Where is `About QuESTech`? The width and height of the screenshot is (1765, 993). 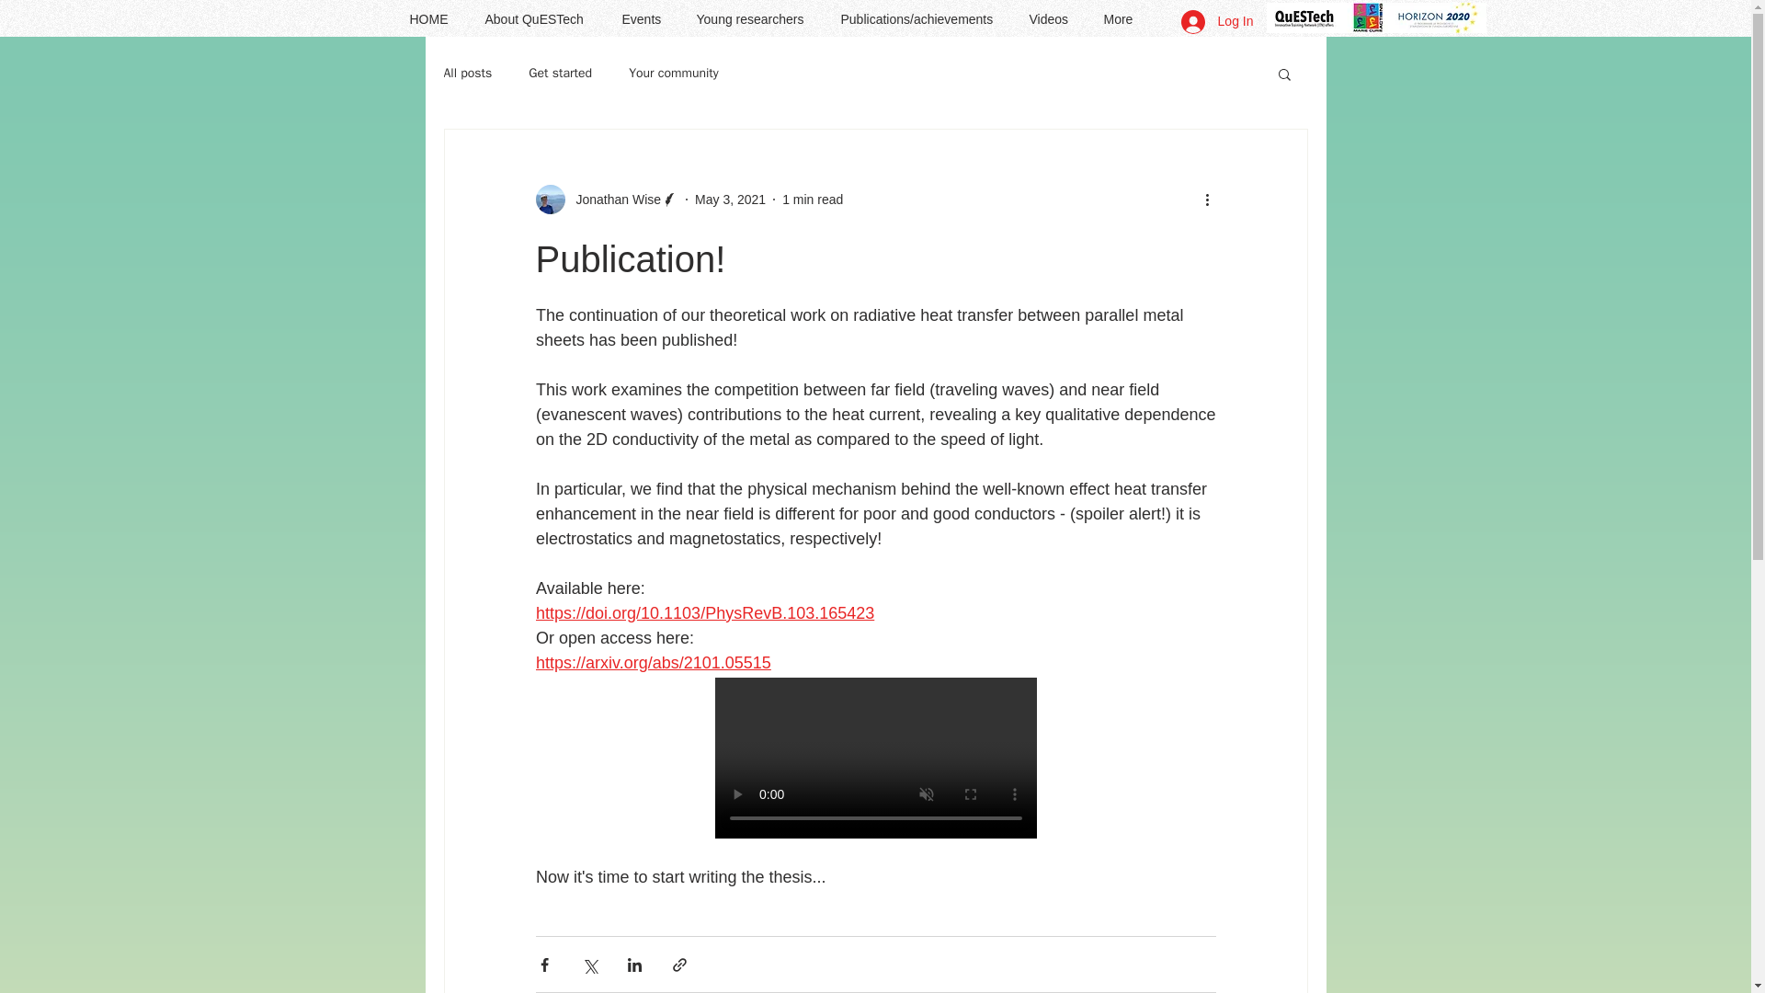 About QuESTech is located at coordinates (539, 19).